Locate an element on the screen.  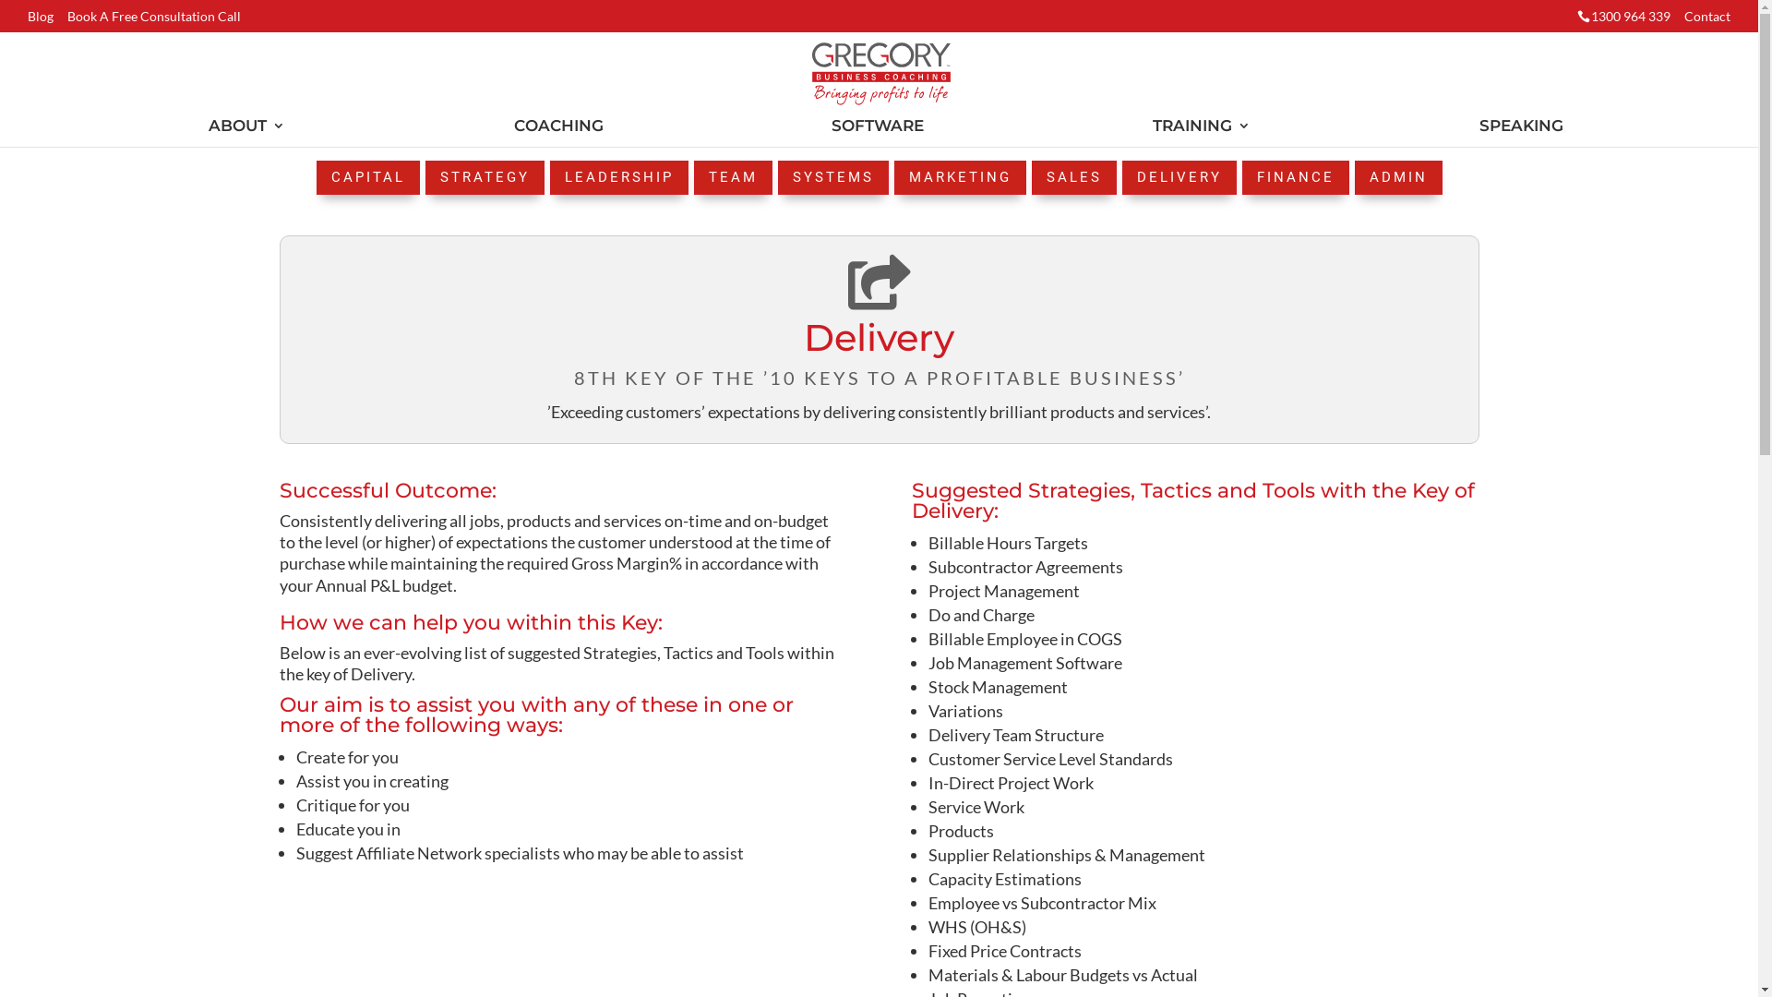
1300 964 339 is located at coordinates (1631, 20).